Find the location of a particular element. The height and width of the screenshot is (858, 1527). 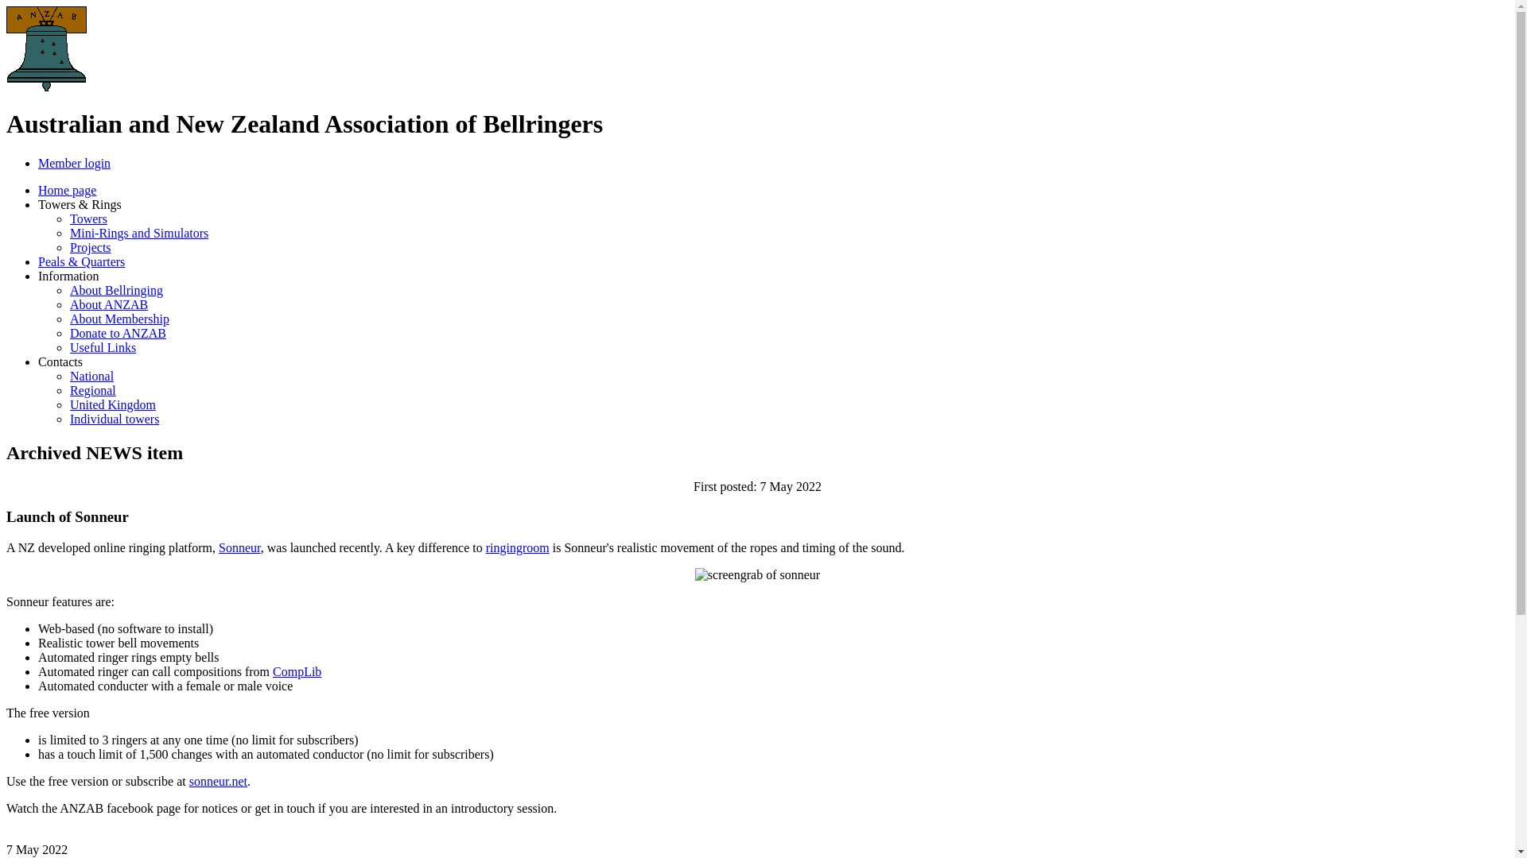

United Kingdom is located at coordinates (113, 405).